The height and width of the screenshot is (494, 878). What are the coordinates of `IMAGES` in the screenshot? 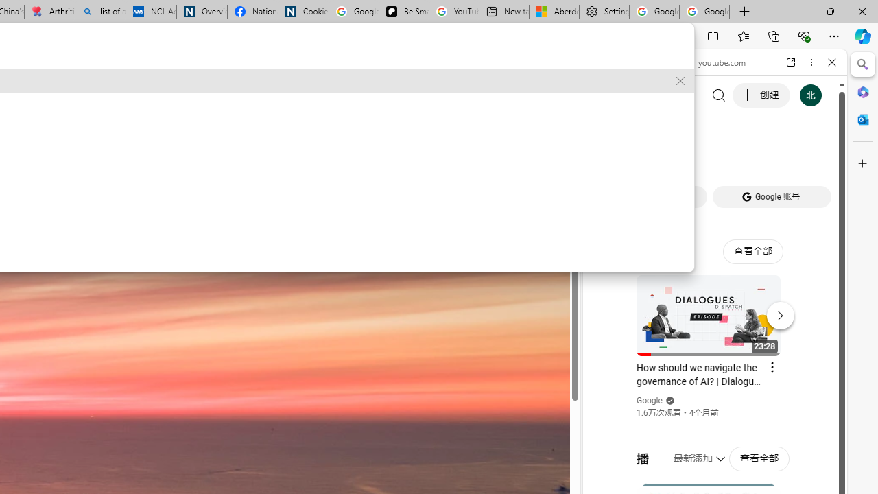 It's located at (645, 156).